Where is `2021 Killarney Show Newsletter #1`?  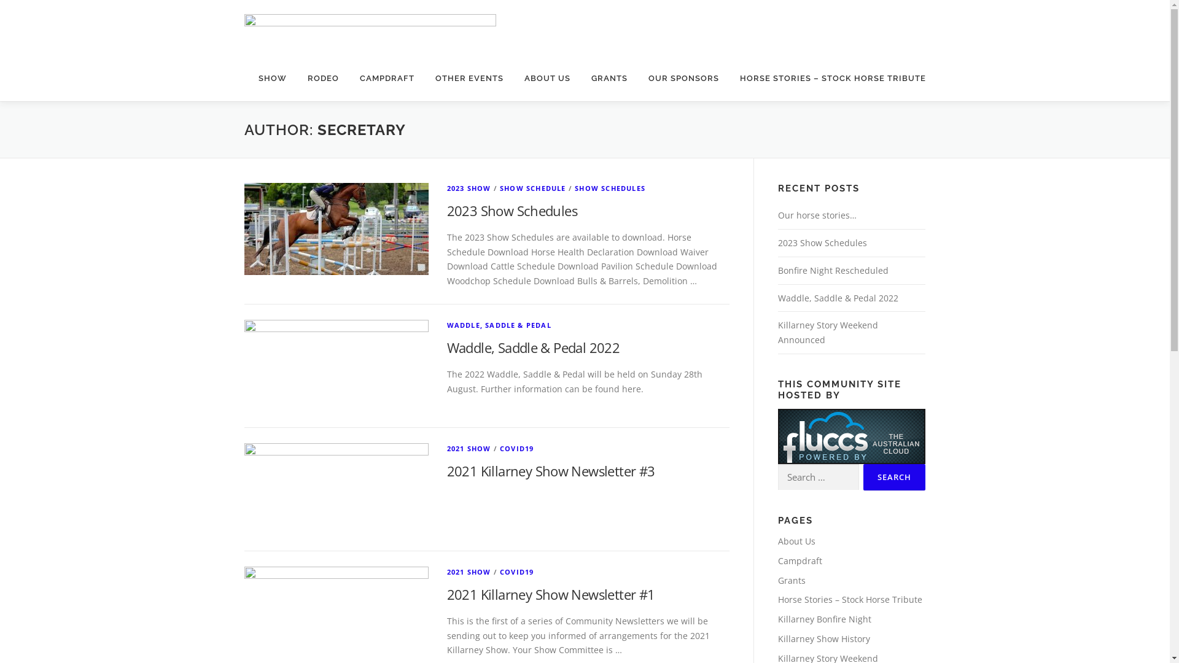
2021 Killarney Show Newsletter #1 is located at coordinates (551, 594).